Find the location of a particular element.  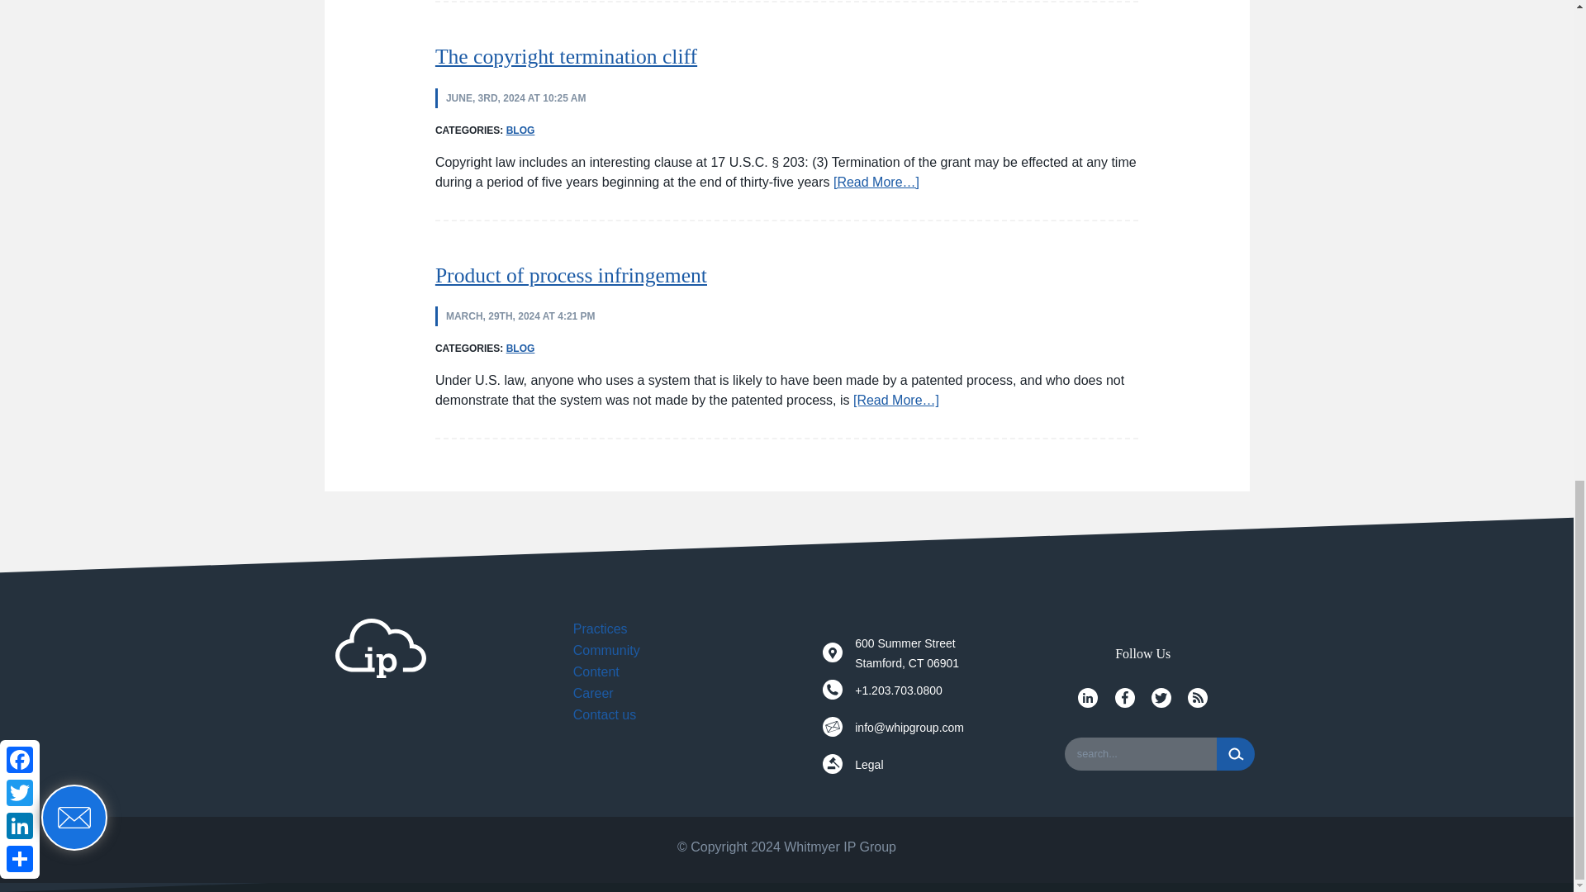

RSS Link is located at coordinates (1198, 697).